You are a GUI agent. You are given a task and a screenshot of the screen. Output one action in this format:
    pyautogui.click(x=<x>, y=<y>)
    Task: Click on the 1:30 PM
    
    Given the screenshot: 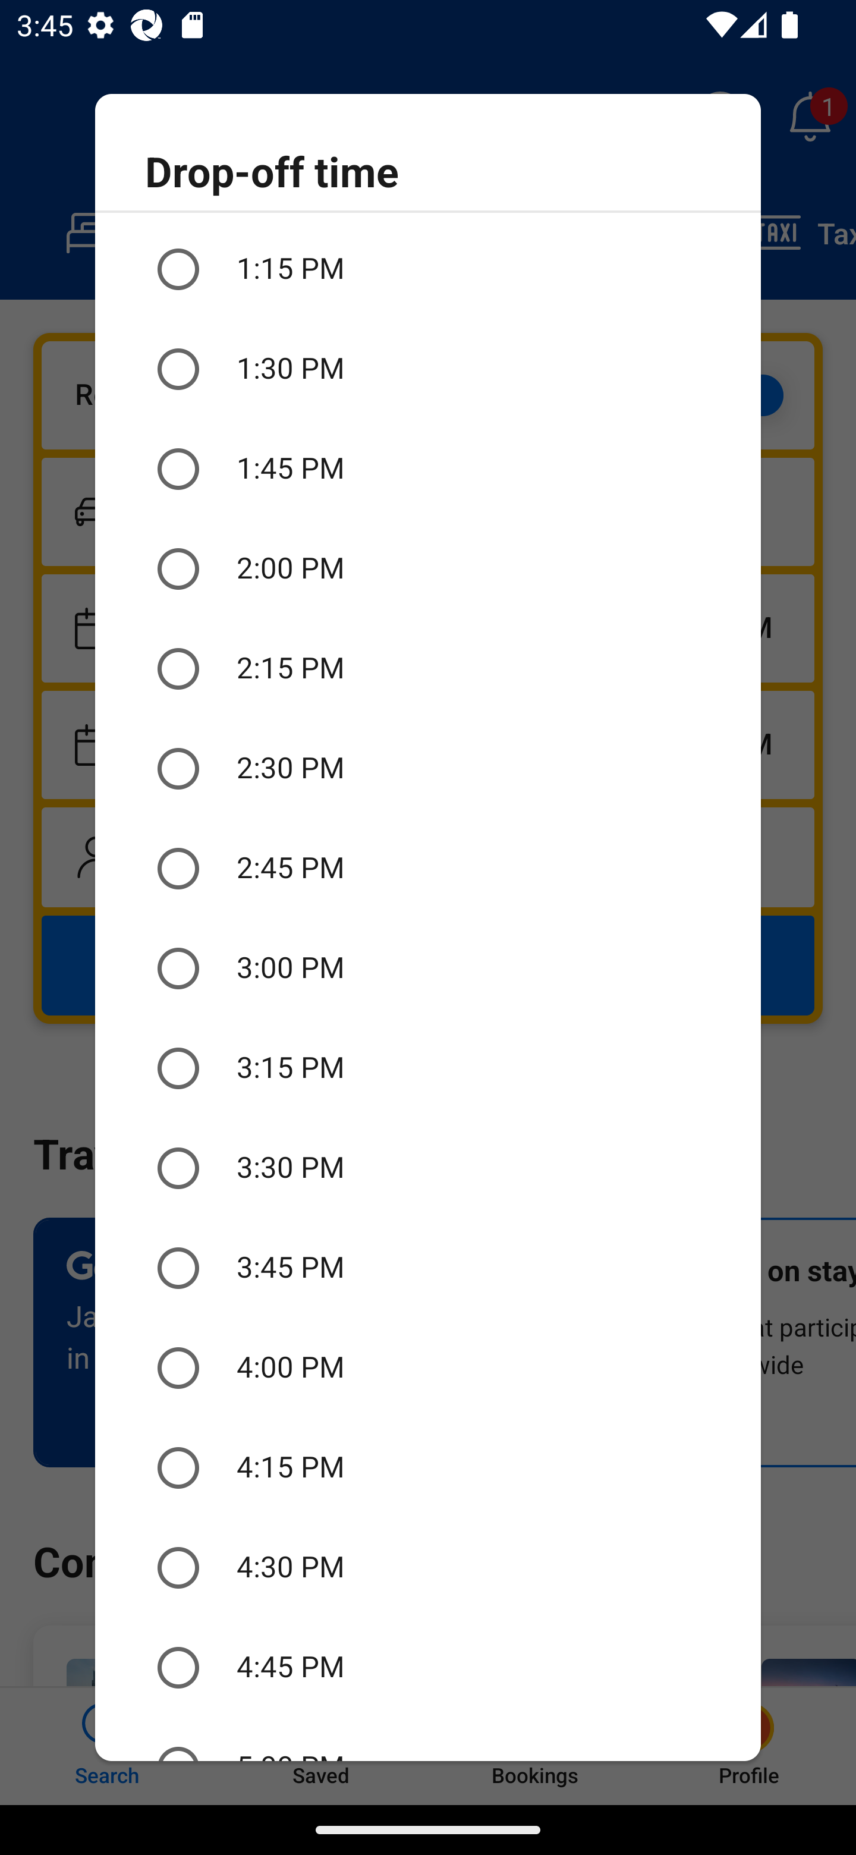 What is the action you would take?
    pyautogui.click(x=428, y=369)
    